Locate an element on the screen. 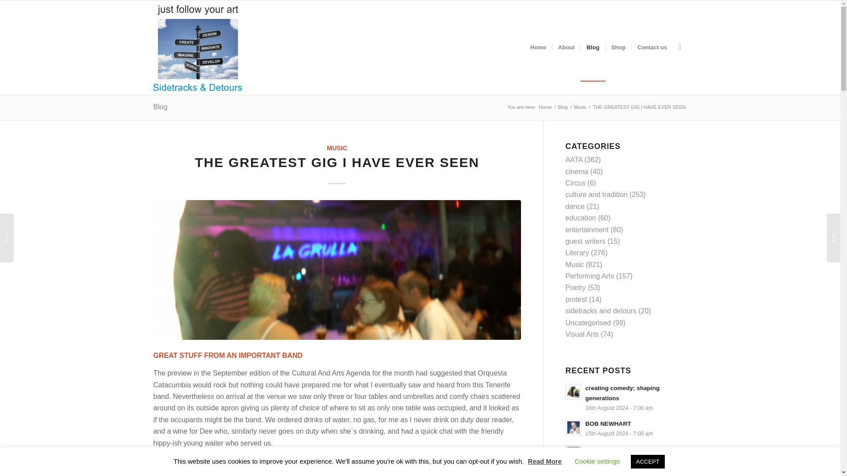  Blog is located at coordinates (161, 107).